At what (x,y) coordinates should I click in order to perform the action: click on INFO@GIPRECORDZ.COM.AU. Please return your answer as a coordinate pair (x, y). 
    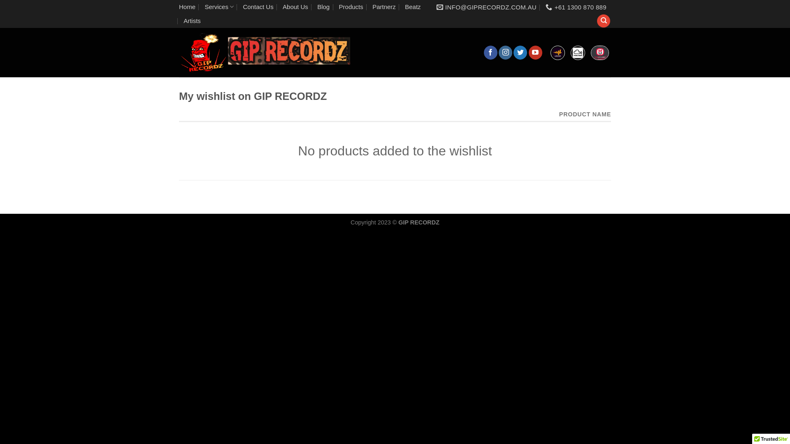
    Looking at the image, I should click on (486, 7).